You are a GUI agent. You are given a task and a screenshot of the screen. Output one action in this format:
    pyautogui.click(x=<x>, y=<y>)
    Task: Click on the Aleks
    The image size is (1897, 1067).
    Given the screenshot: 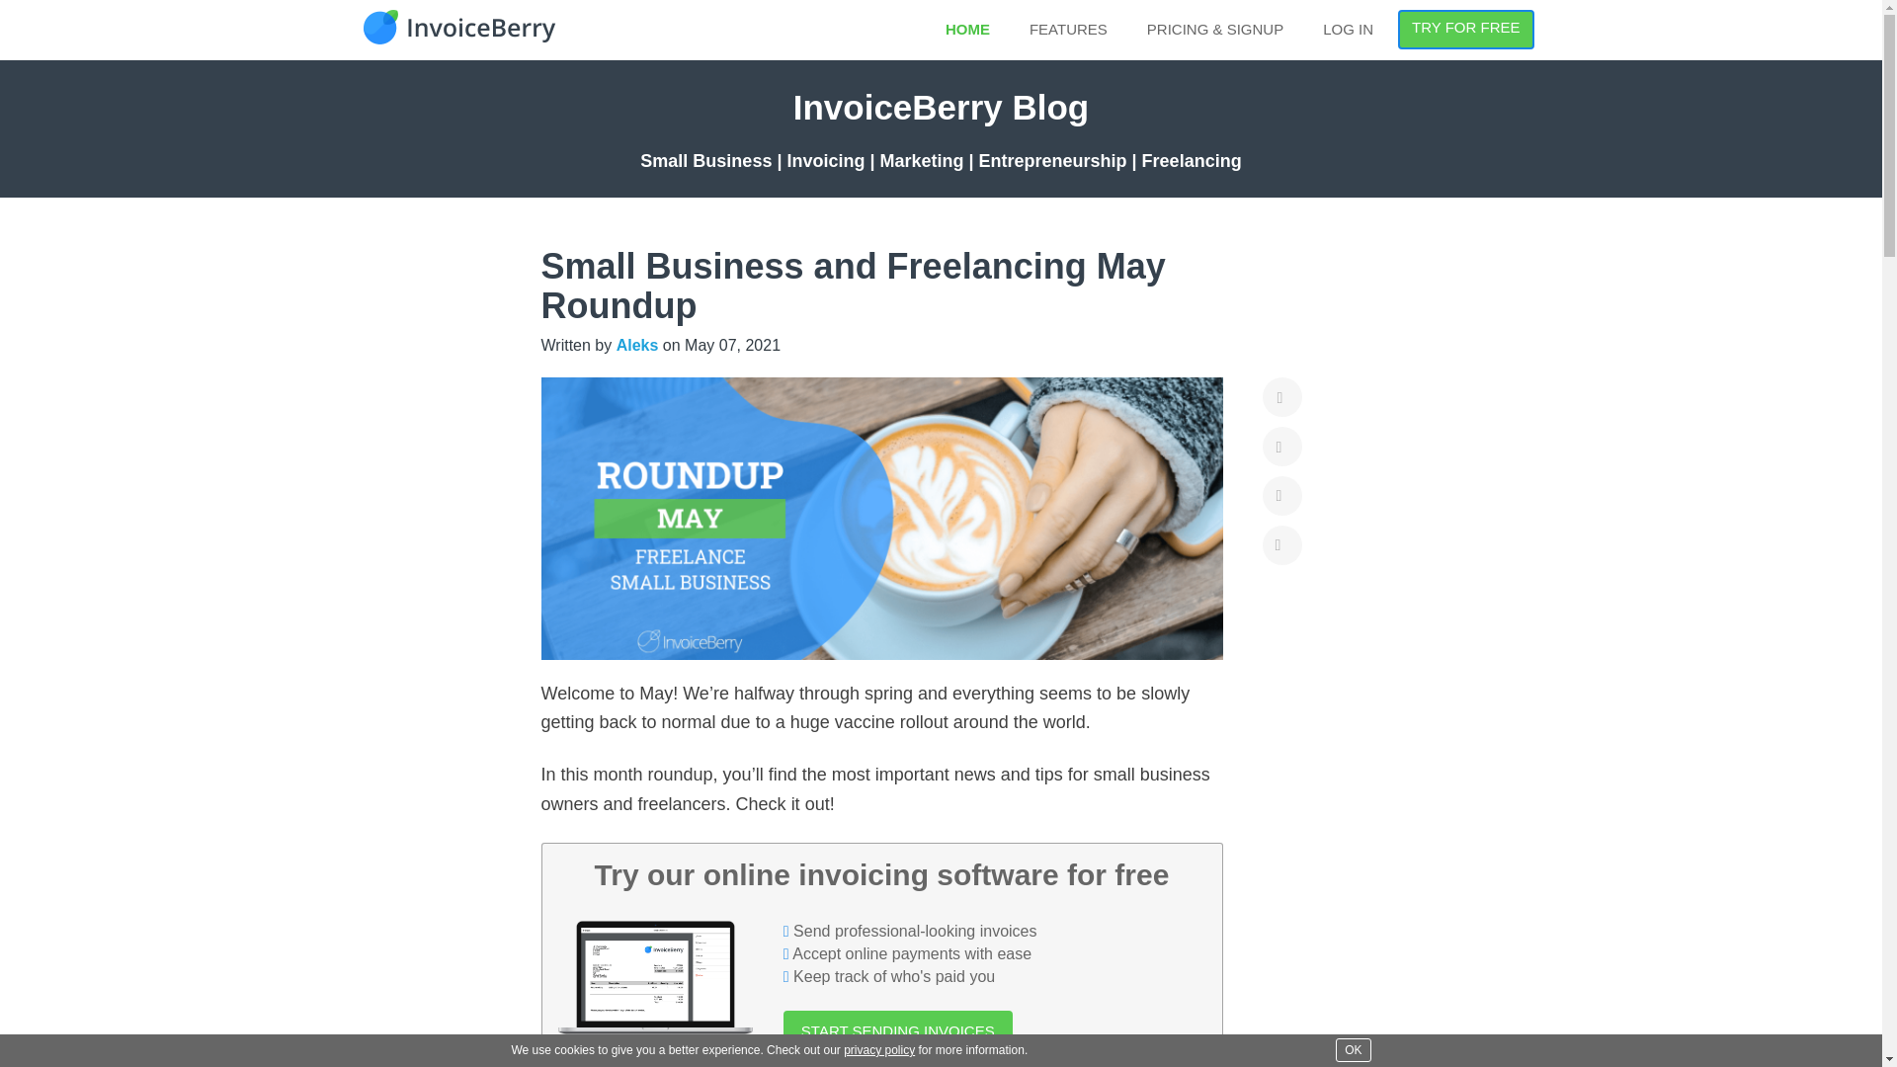 What is the action you would take?
    pyautogui.click(x=637, y=345)
    